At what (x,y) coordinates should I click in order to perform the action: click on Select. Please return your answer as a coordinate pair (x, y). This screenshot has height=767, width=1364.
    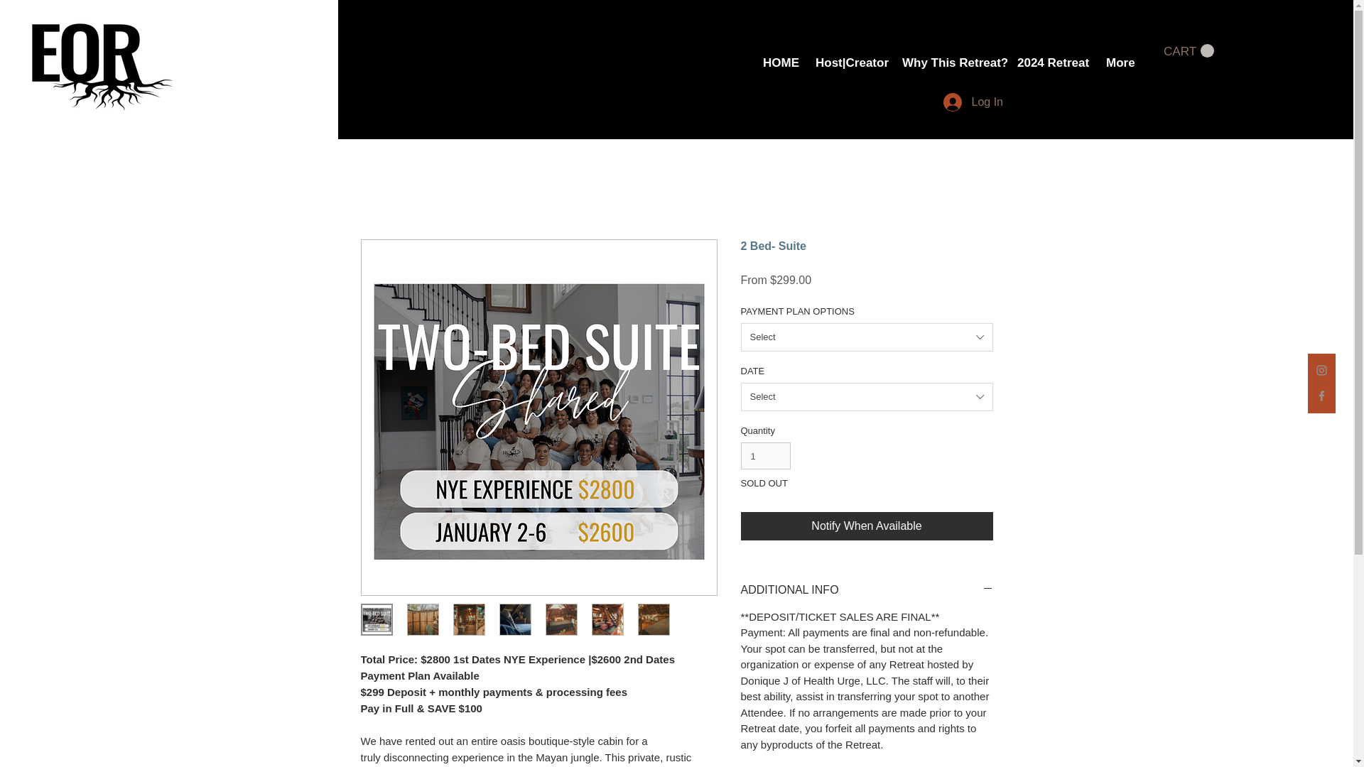
    Looking at the image, I should click on (867, 337).